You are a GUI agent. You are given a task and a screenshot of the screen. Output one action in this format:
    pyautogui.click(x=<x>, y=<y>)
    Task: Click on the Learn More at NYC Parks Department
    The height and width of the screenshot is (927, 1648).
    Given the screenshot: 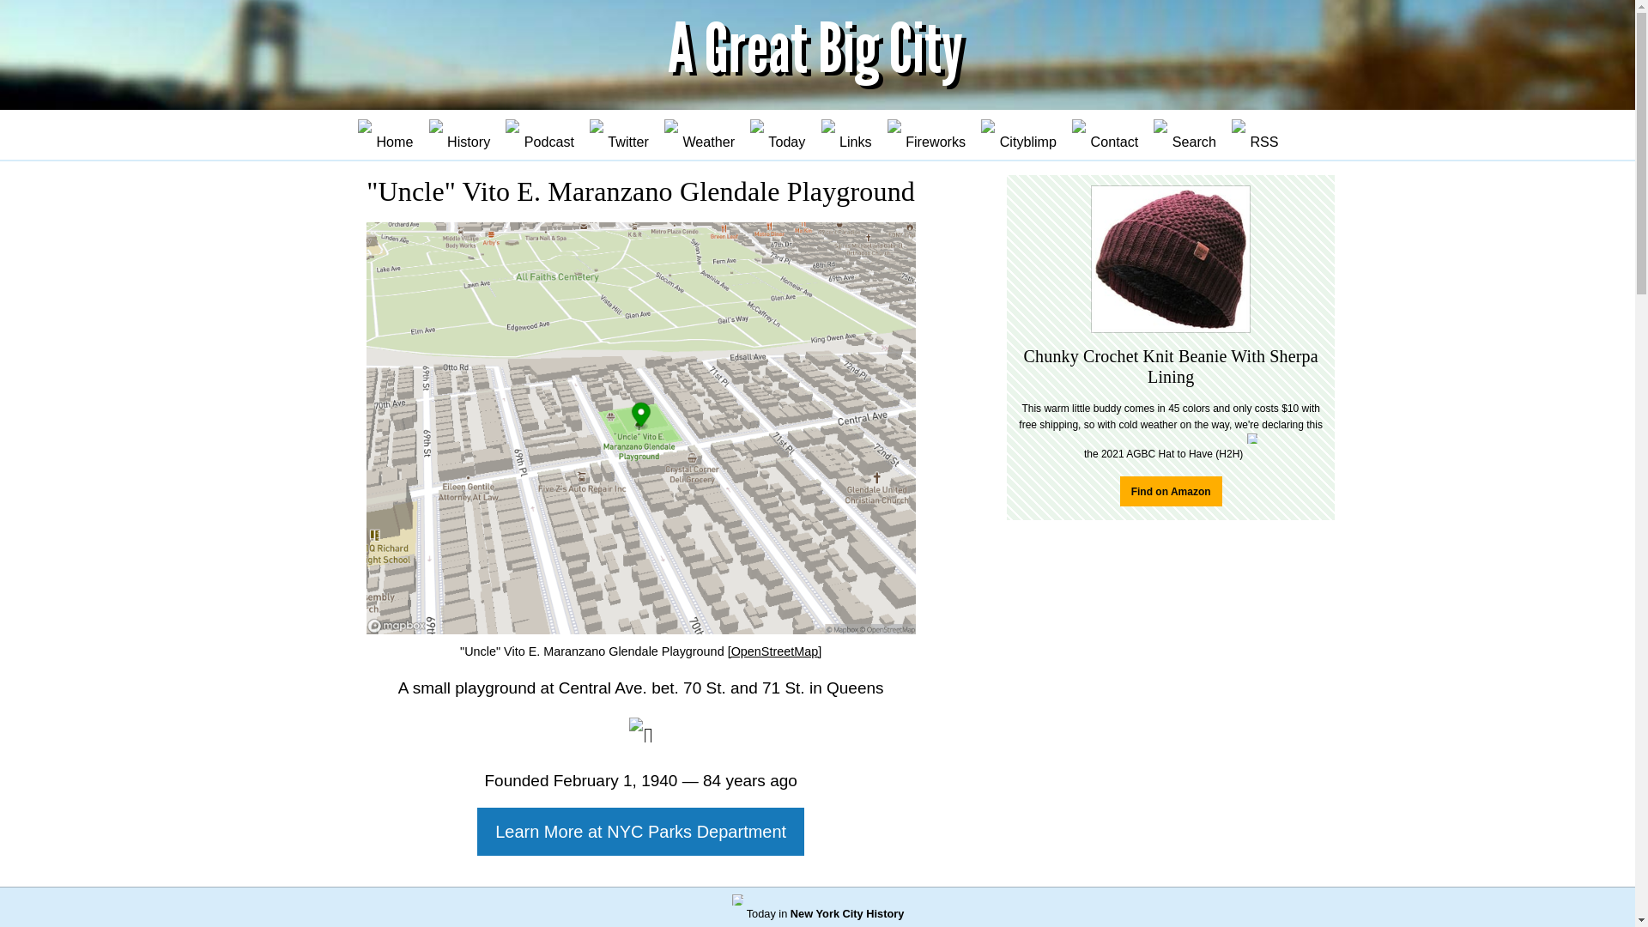 What is the action you would take?
    pyautogui.click(x=640, y=831)
    